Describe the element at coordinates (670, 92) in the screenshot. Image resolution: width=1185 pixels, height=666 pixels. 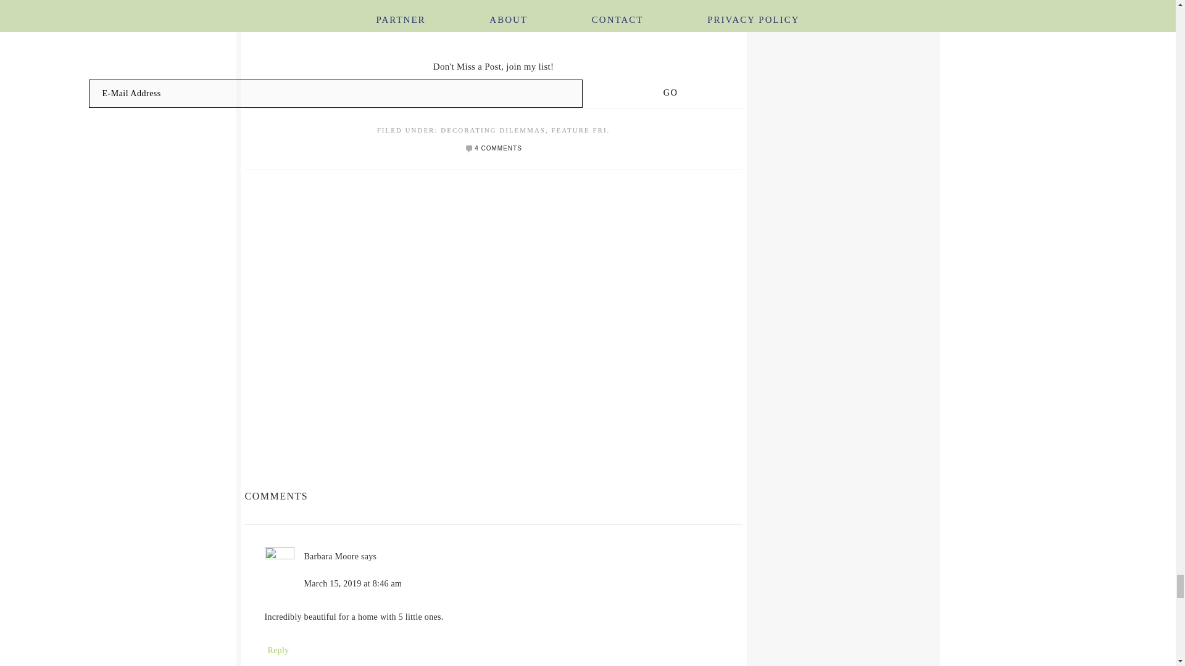
I see `Go` at that location.